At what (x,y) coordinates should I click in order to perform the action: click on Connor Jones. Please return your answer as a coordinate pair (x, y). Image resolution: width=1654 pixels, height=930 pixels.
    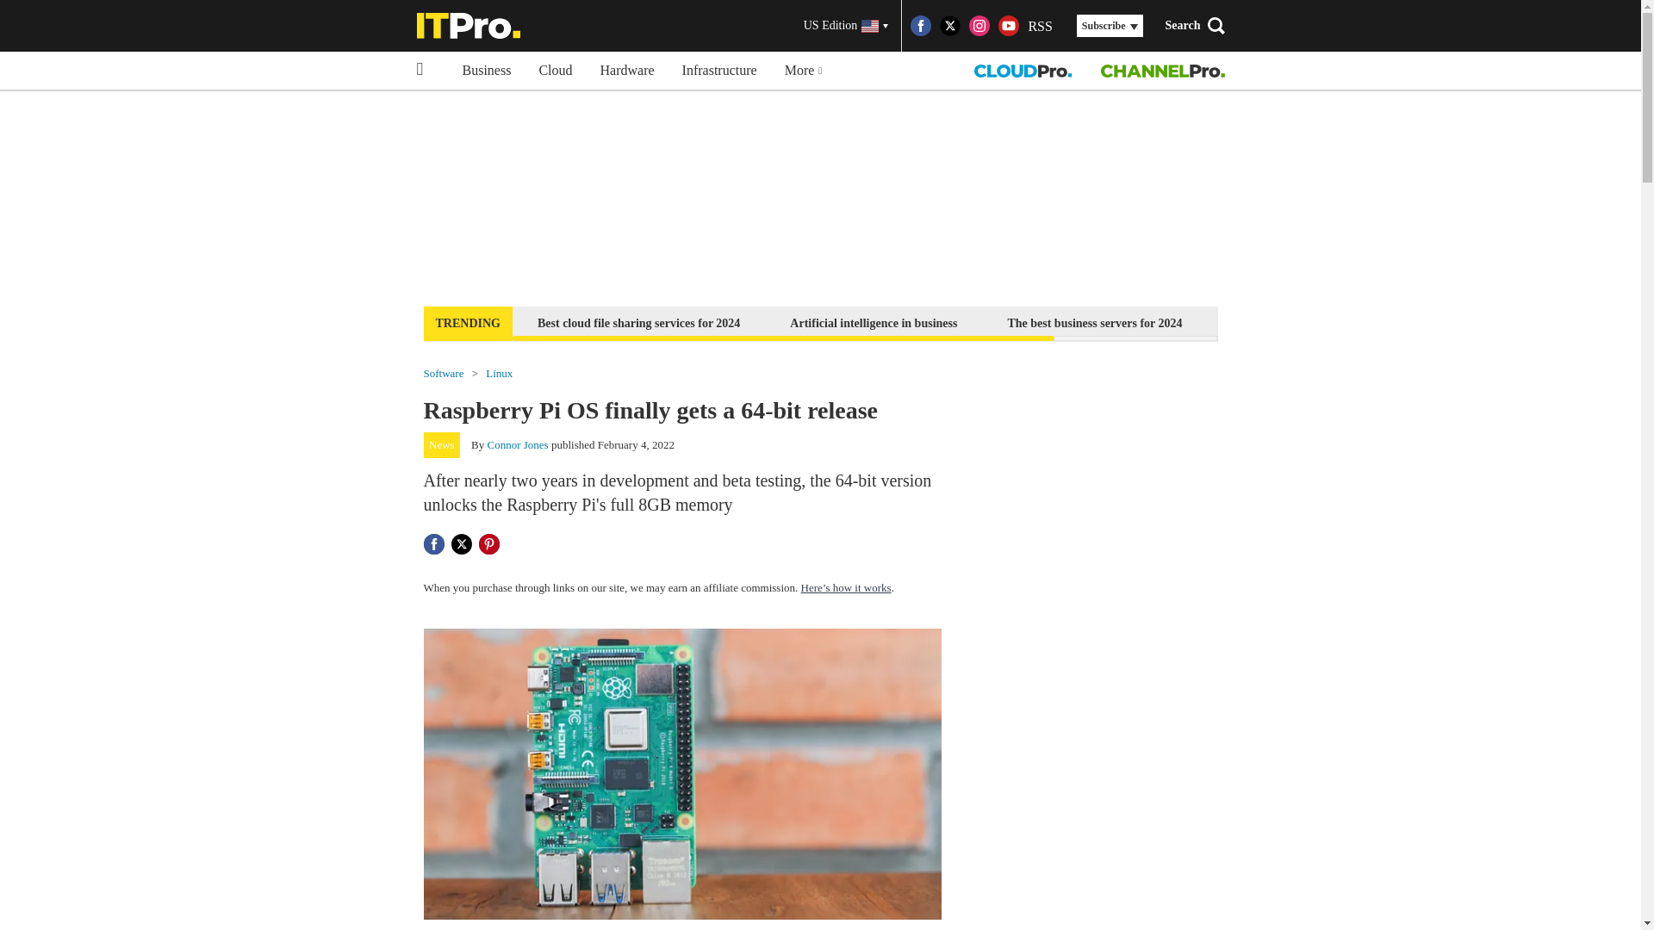
    Looking at the image, I should click on (519, 444).